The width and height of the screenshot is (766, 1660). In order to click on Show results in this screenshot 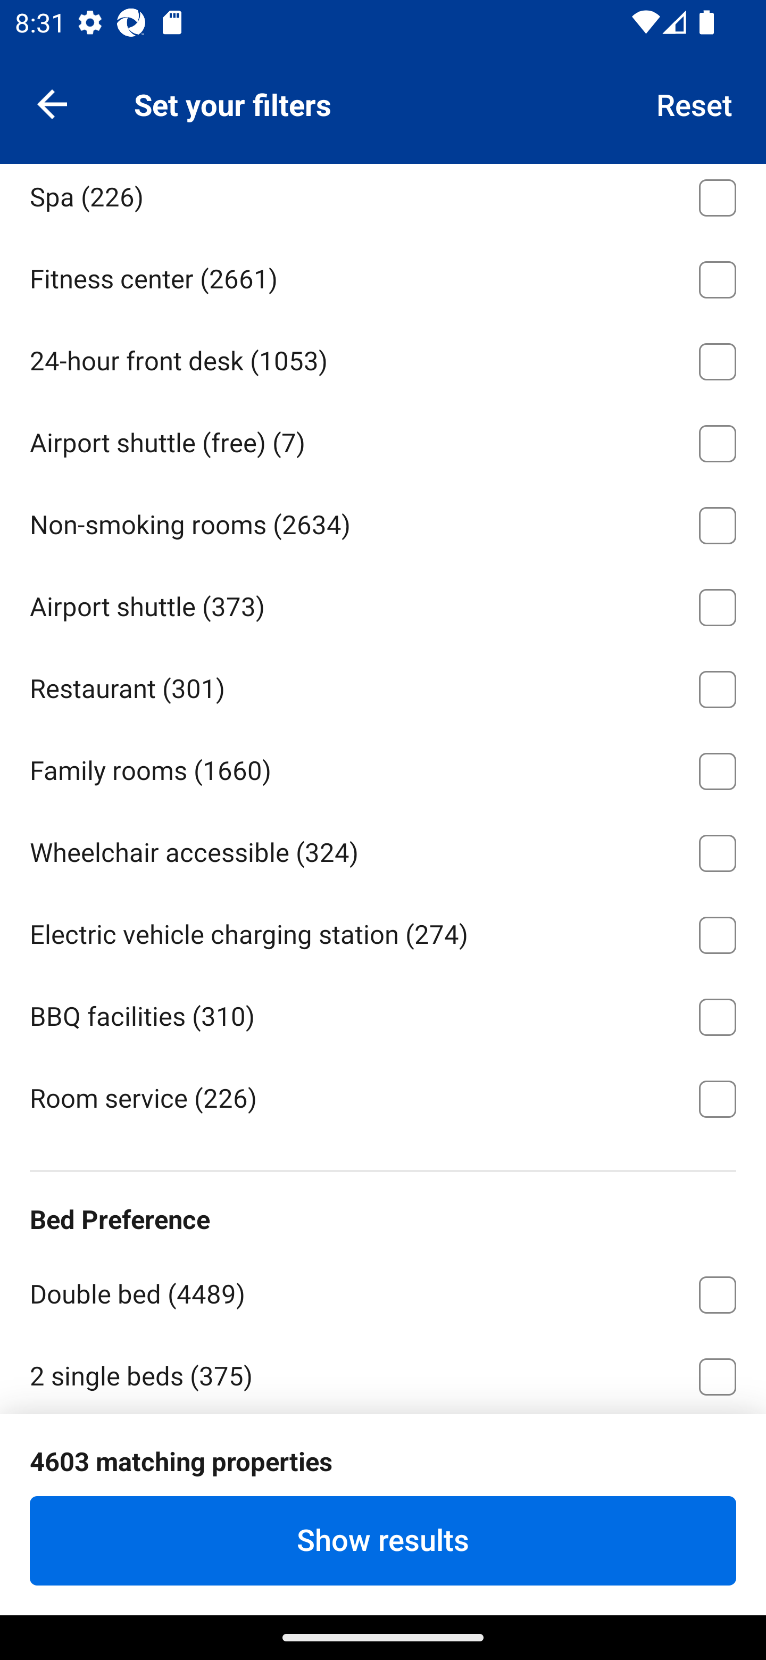, I will do `click(383, 1540)`.